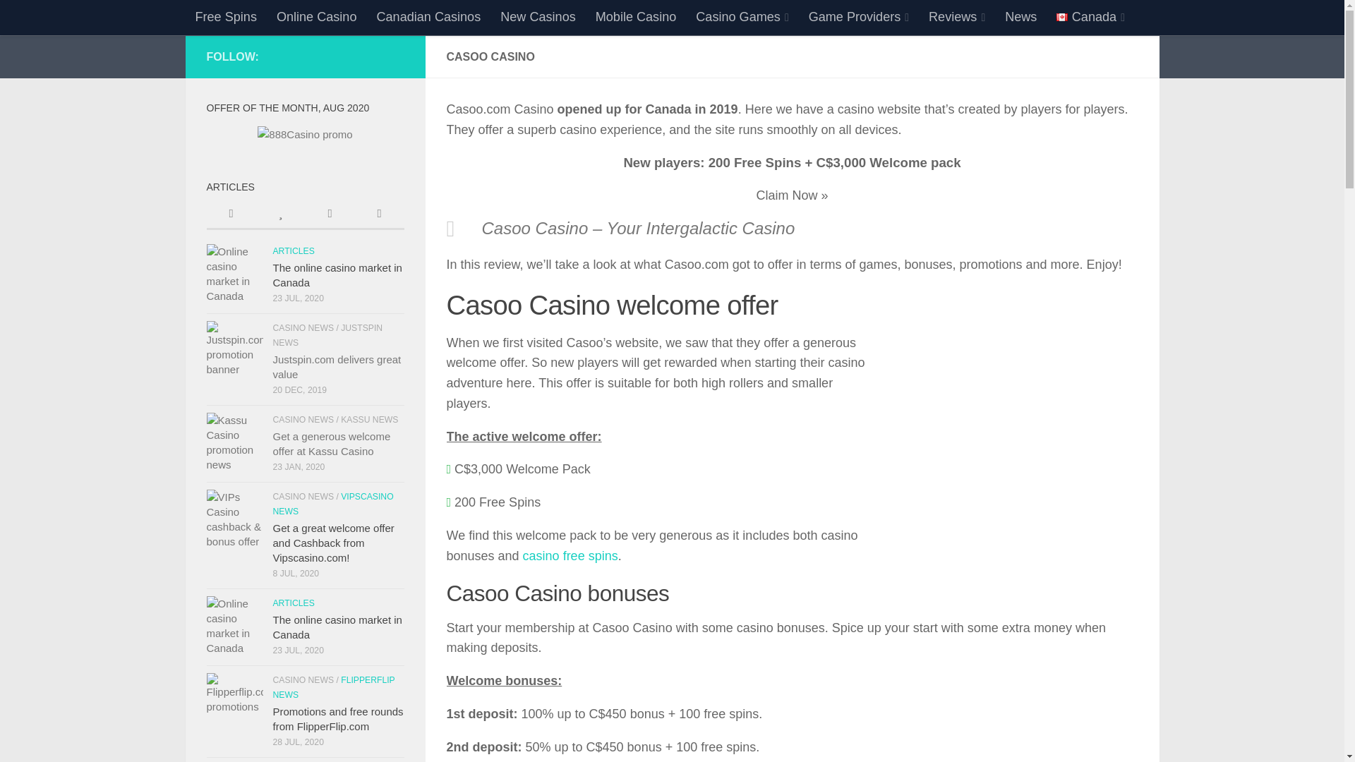  What do you see at coordinates (329, 214) in the screenshot?
I see `Recent Comments` at bounding box center [329, 214].